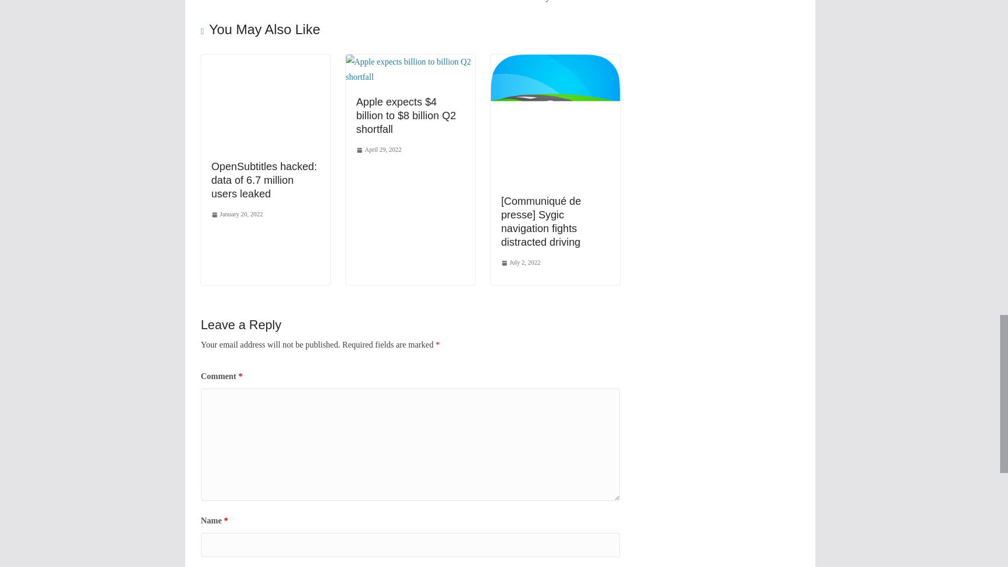 This screenshot has height=567, width=1008. What do you see at coordinates (236, 215) in the screenshot?
I see `January 20, 2022` at bounding box center [236, 215].